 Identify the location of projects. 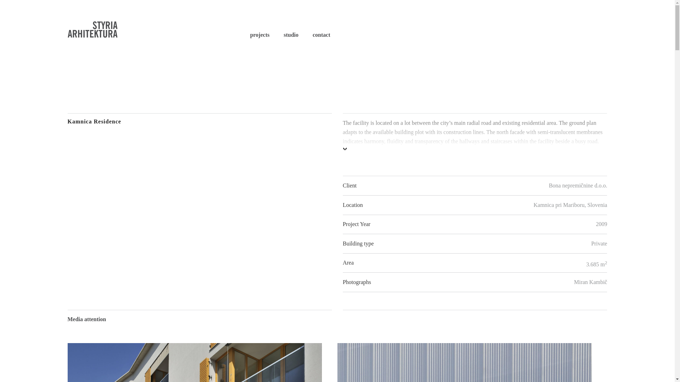
(169, 25).